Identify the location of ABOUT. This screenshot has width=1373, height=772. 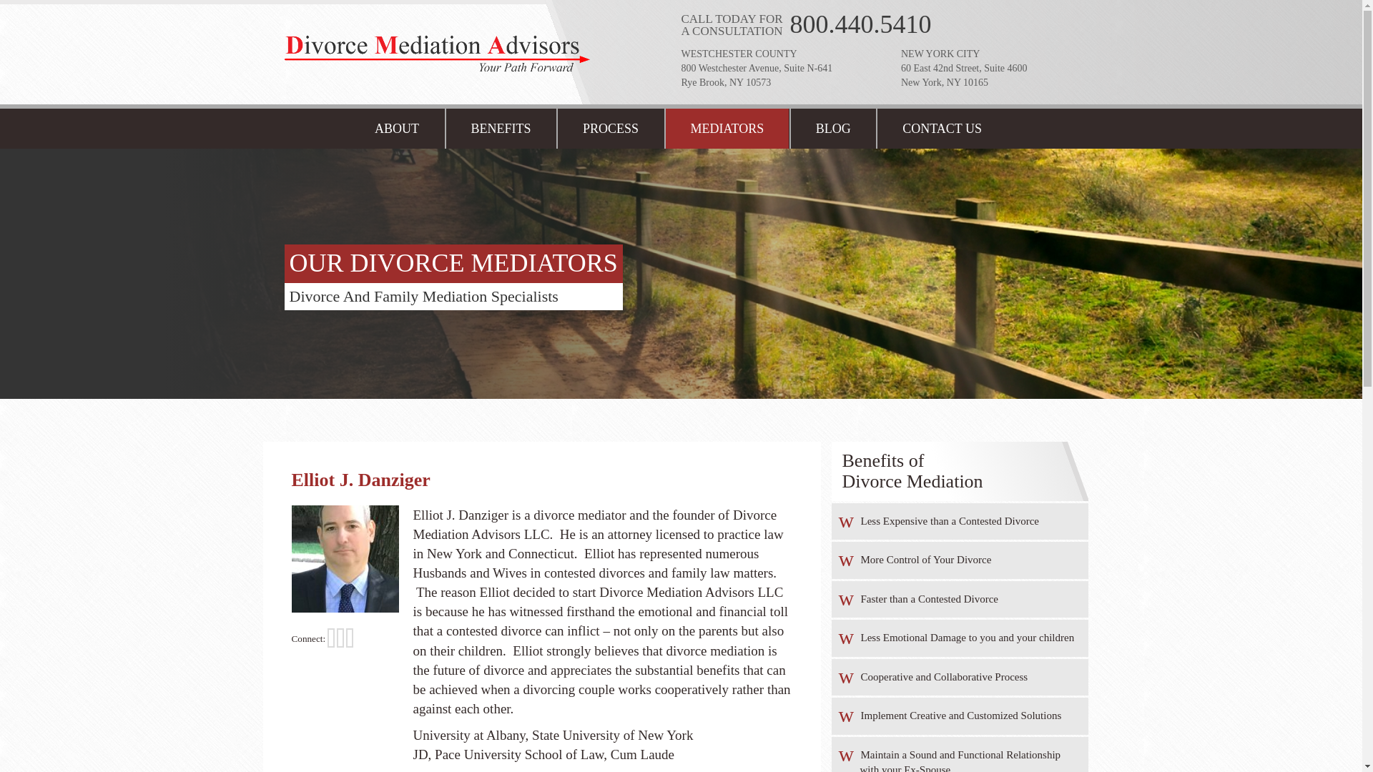
(396, 129).